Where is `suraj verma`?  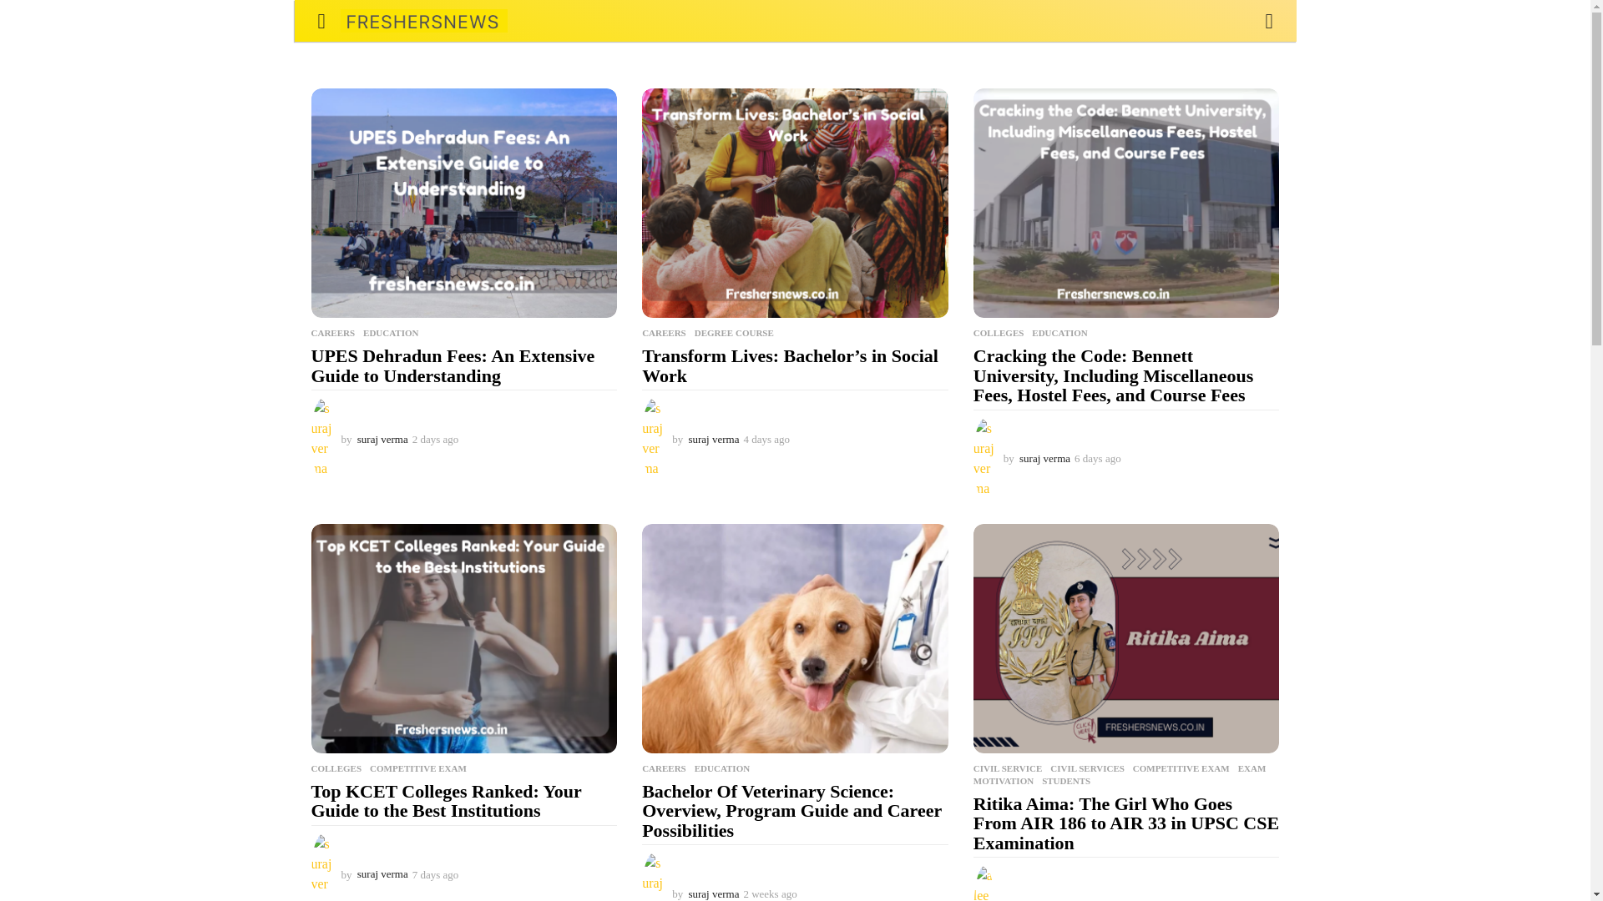 suraj verma is located at coordinates (1045, 459).